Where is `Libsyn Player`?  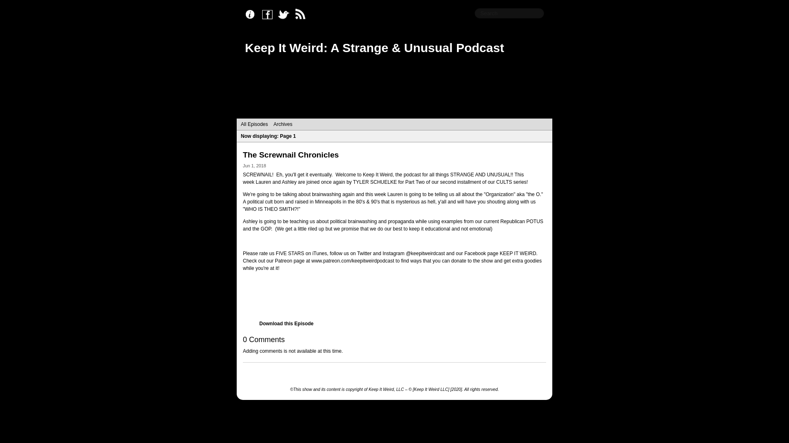
Libsyn Player is located at coordinates (394, 295).